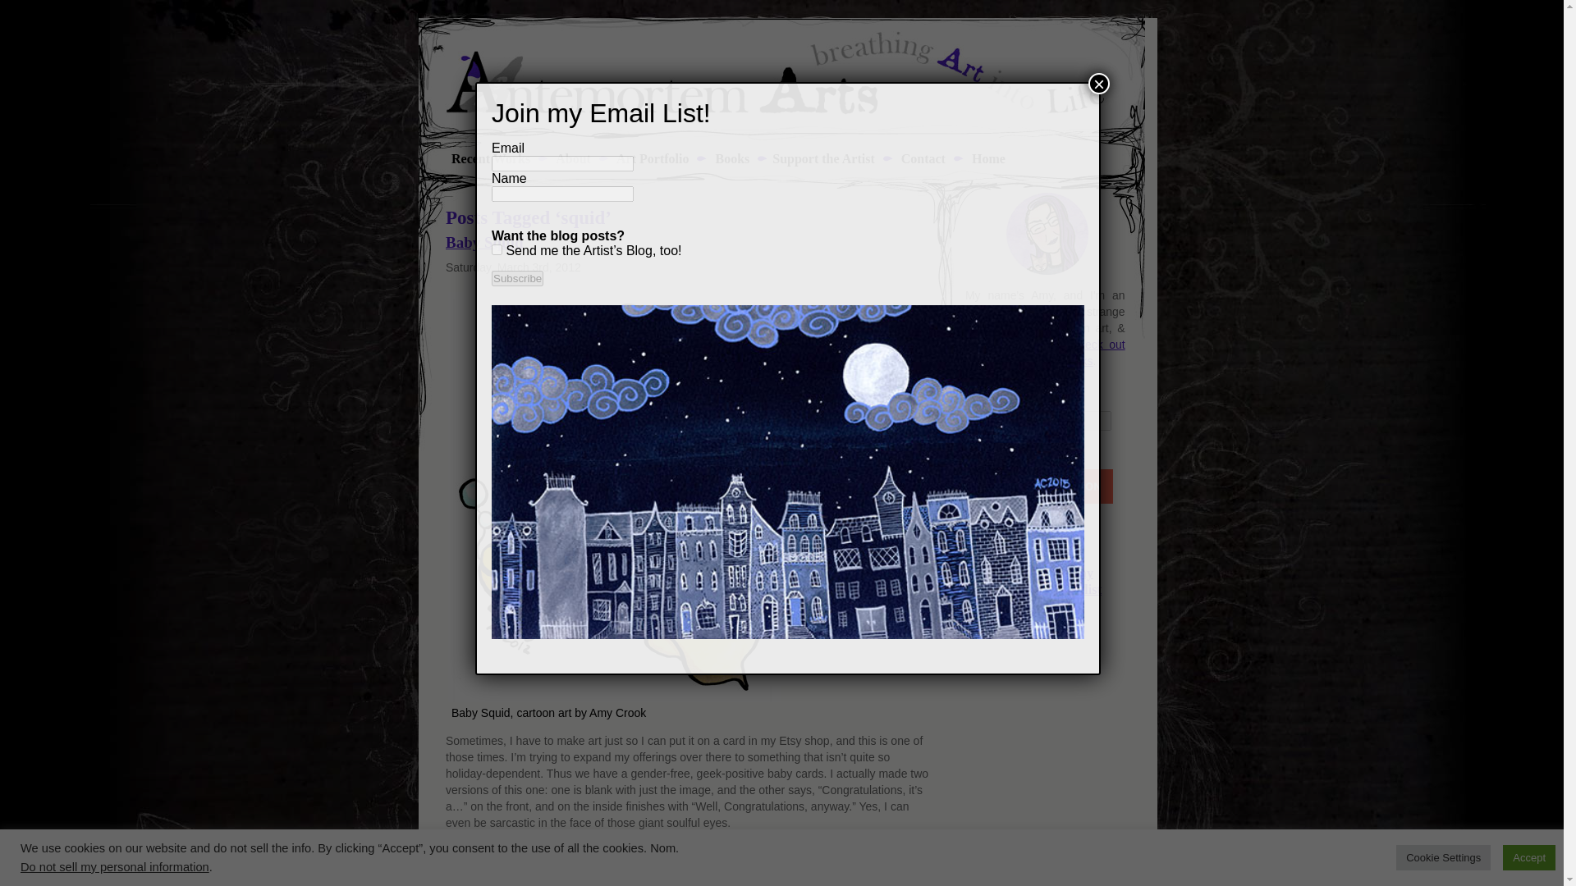  Describe the element at coordinates (517, 278) in the screenshot. I see `Subscribe` at that location.